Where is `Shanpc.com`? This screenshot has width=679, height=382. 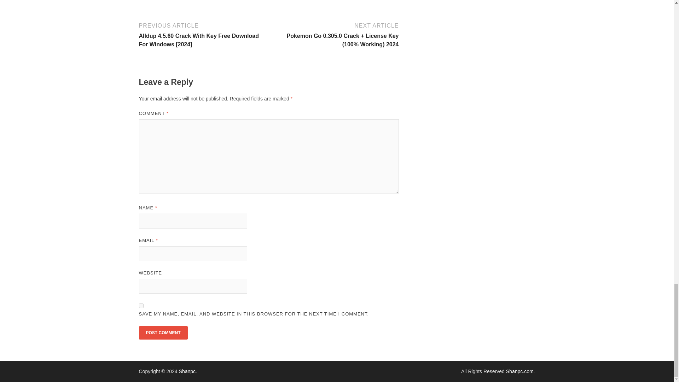 Shanpc.com is located at coordinates (520, 371).